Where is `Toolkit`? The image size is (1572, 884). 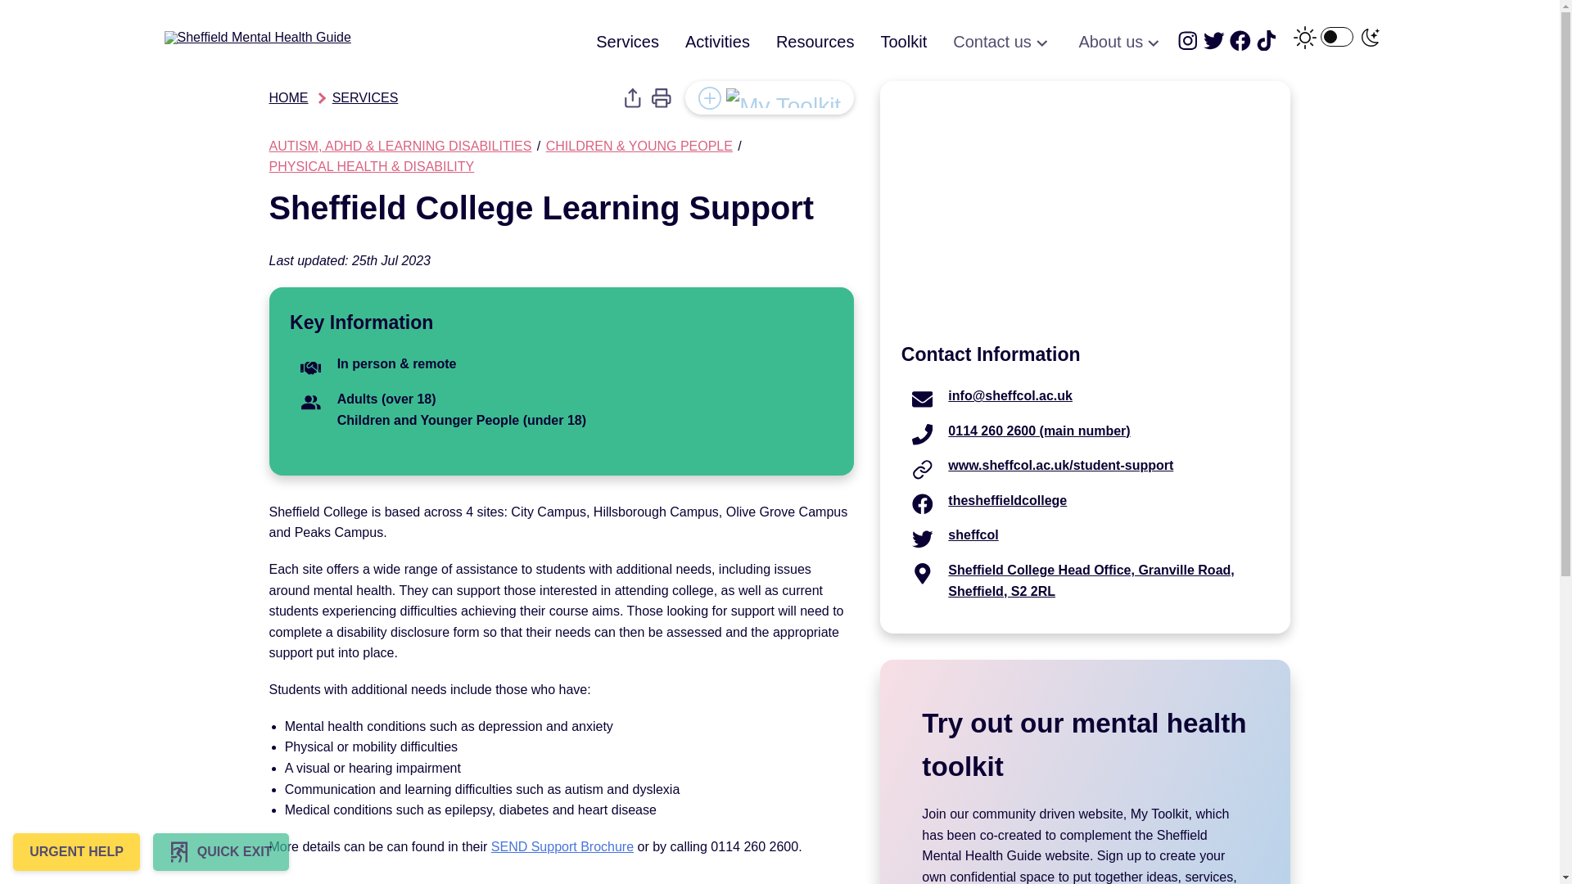 Toolkit is located at coordinates (904, 41).